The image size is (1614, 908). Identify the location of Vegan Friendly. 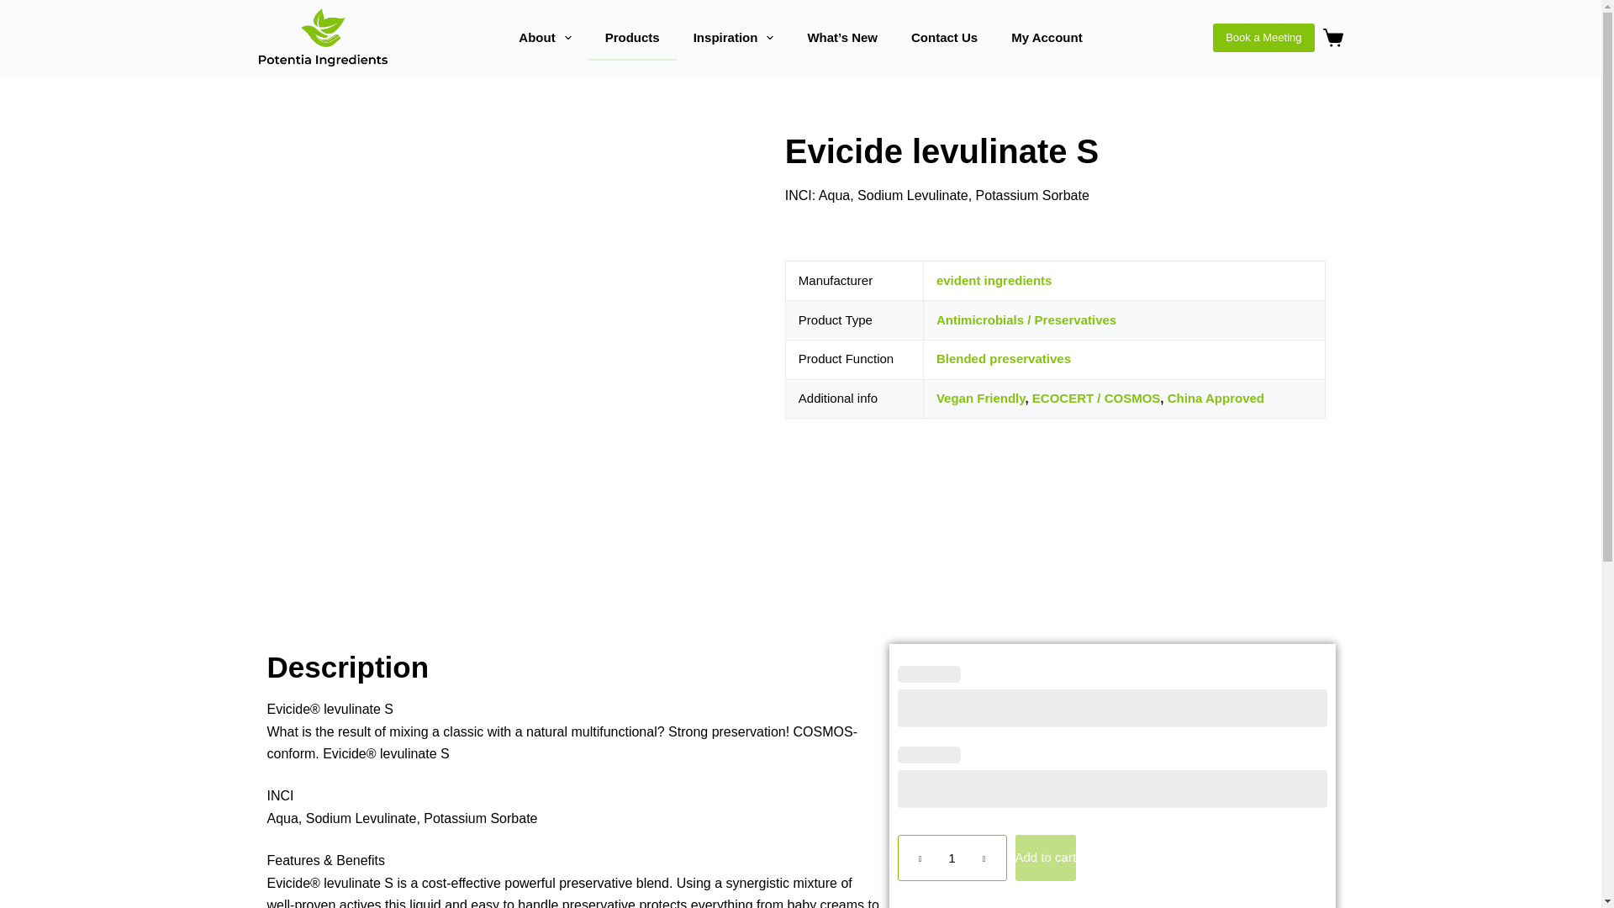
(980, 398).